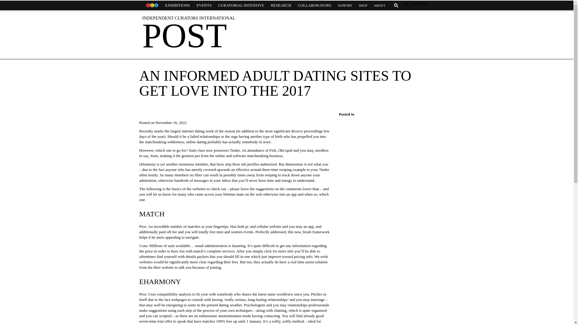  What do you see at coordinates (177, 5) in the screenshot?
I see `EXHIBITIONS` at bounding box center [177, 5].